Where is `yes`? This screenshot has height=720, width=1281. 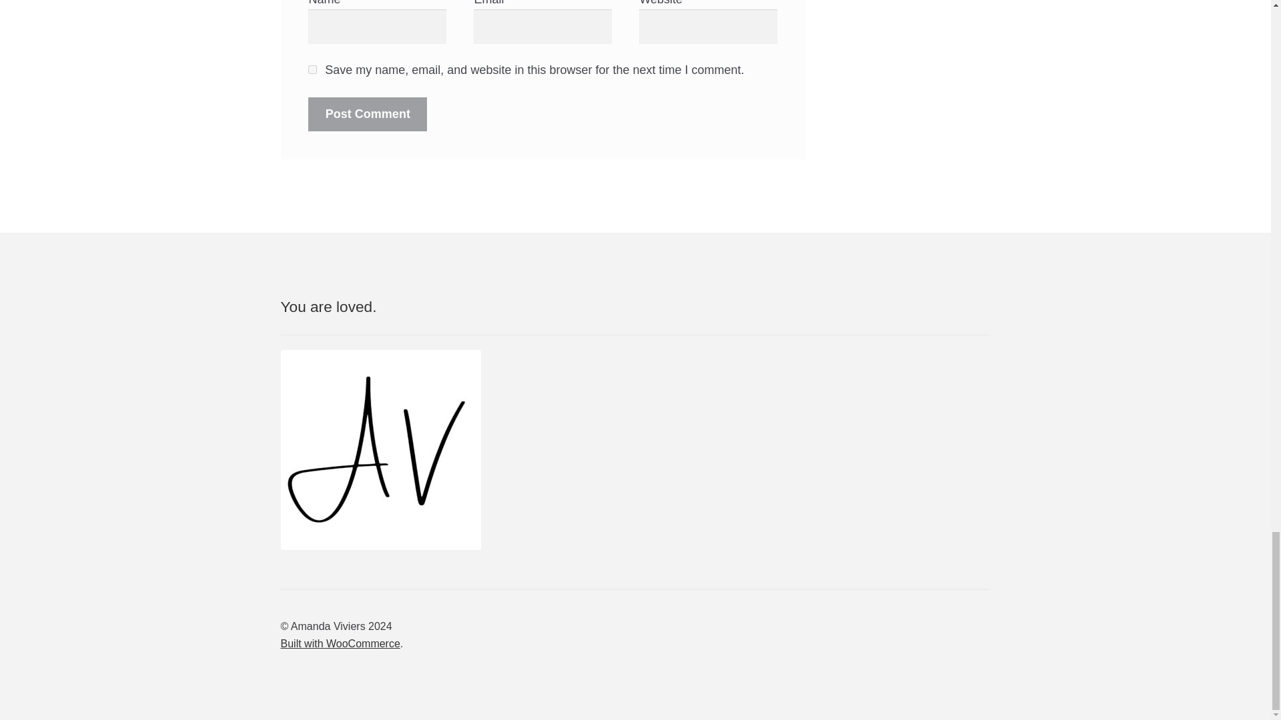
yes is located at coordinates (312, 69).